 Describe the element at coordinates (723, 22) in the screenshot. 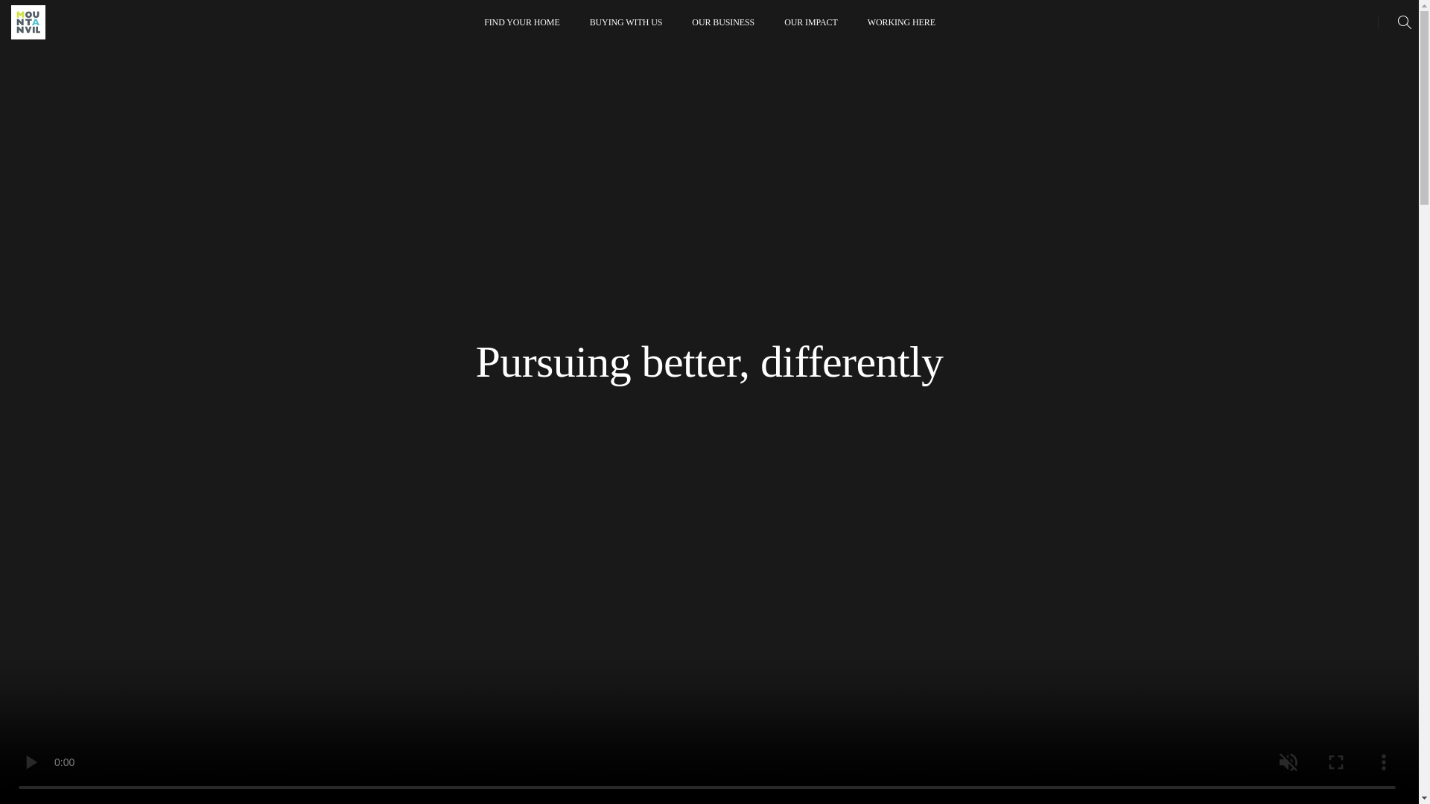

I see `OUR BUSINESS` at that location.